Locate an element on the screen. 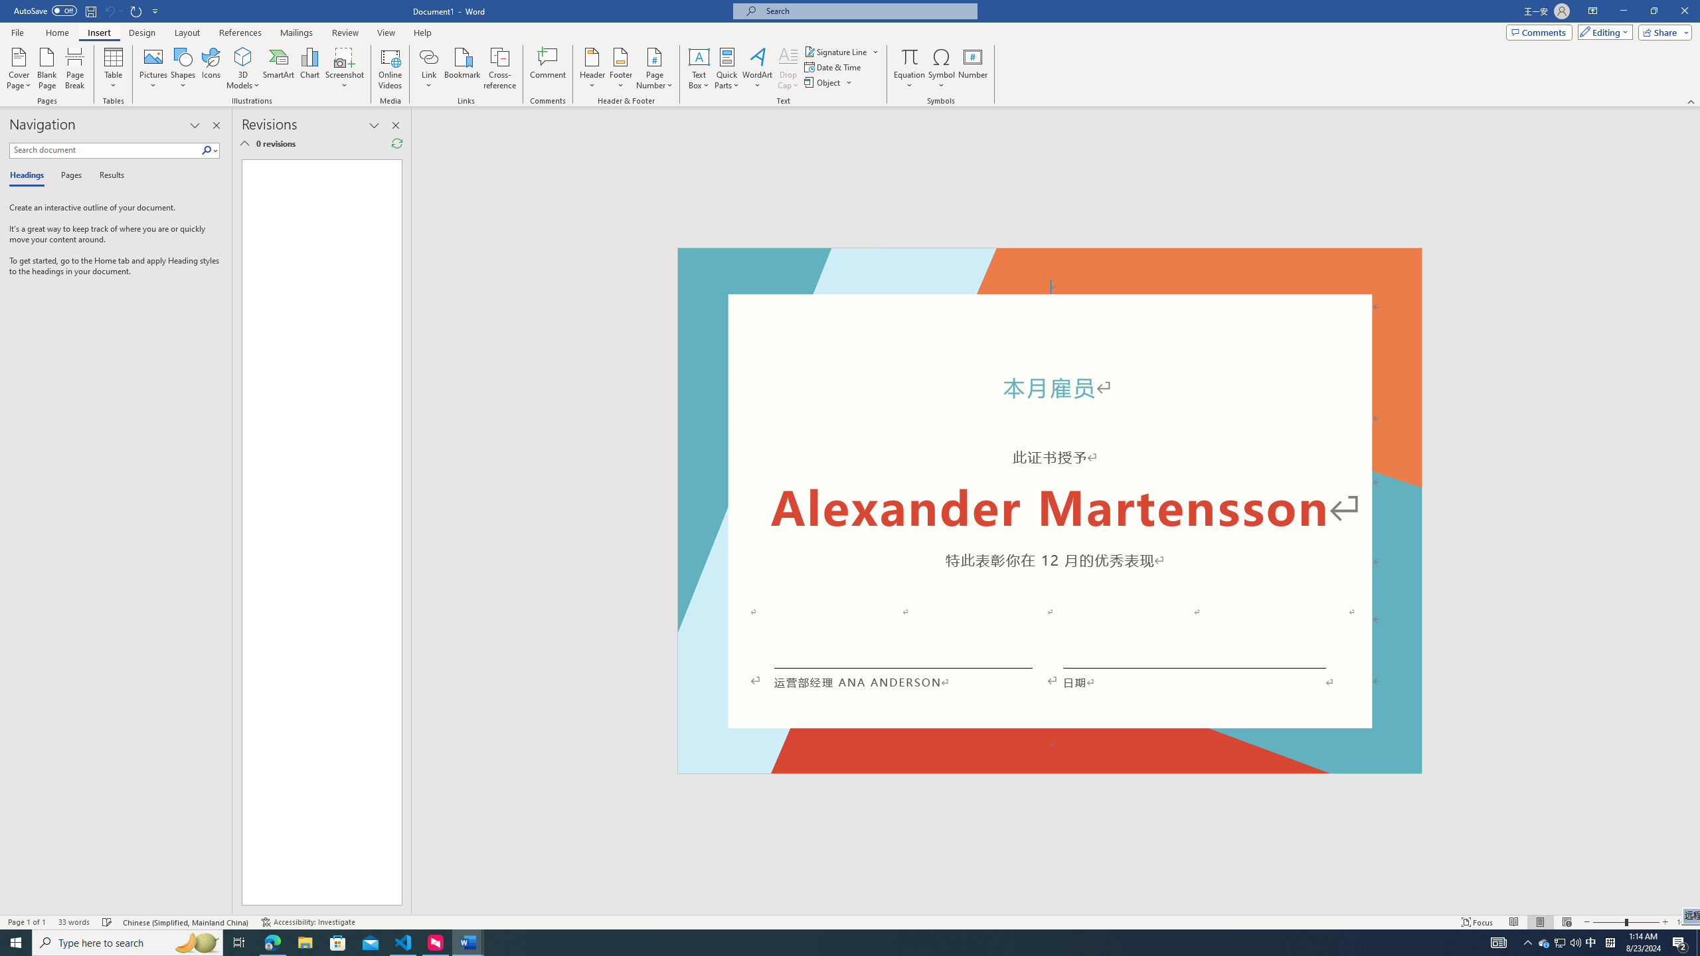  Decorative is located at coordinates (1049, 511).